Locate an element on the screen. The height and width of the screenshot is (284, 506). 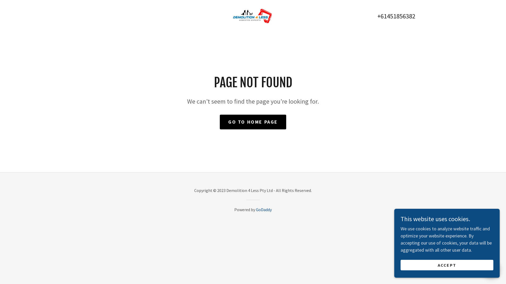
GO TO HOME PAGE is located at coordinates (253, 122).